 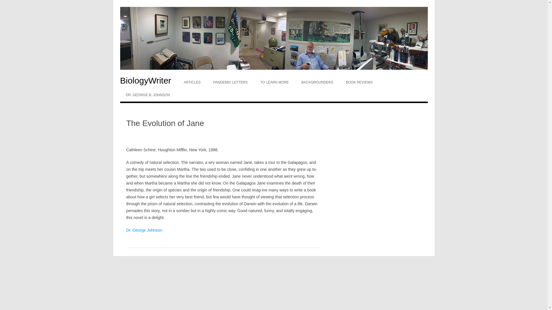 What do you see at coordinates (192, 82) in the screenshot?
I see `ARTICLES` at bounding box center [192, 82].